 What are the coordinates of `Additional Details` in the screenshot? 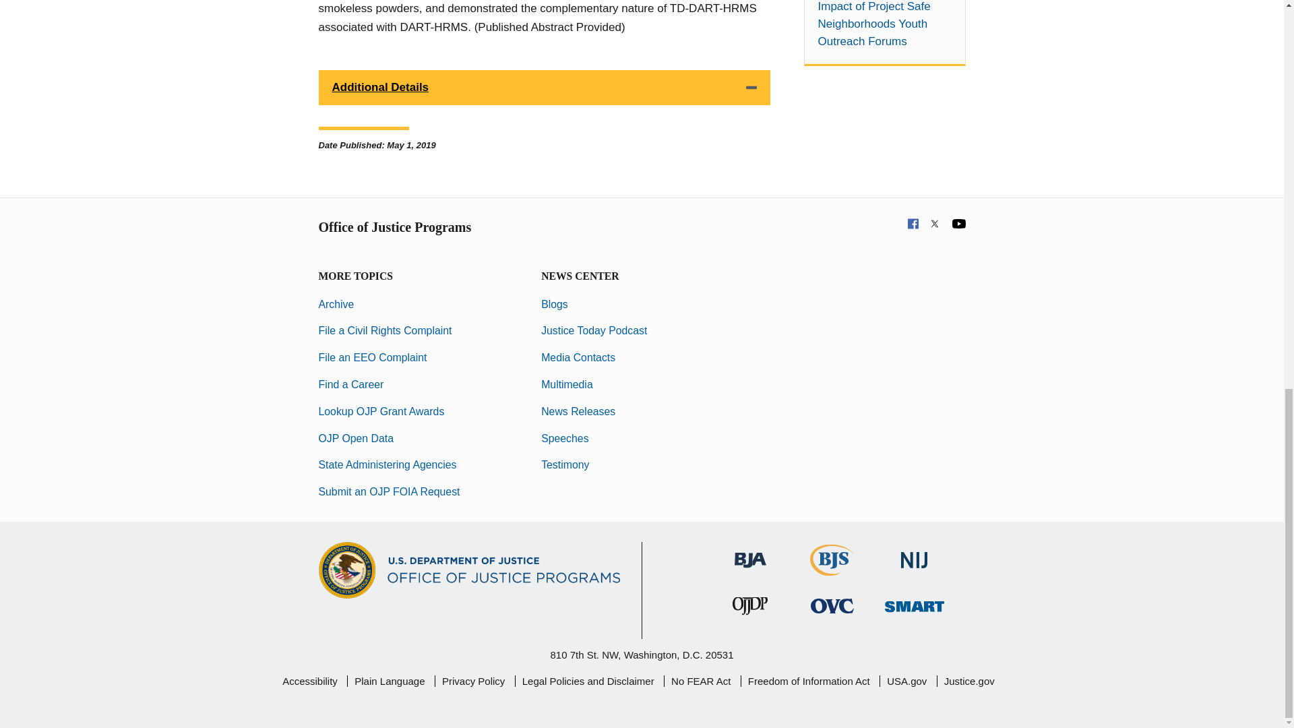 It's located at (544, 87).